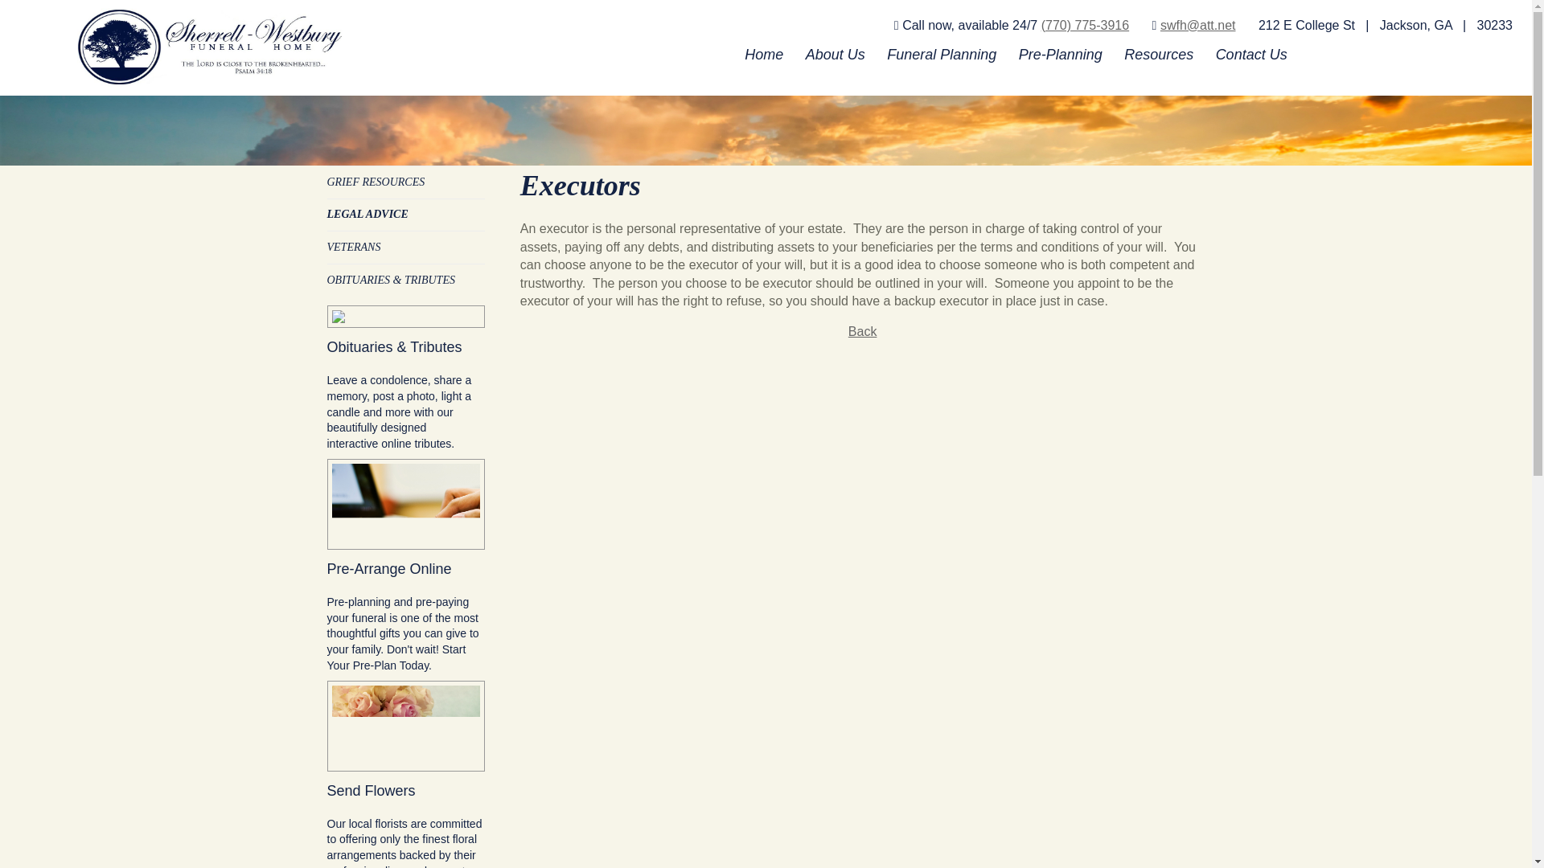 Image resolution: width=1544 pixels, height=868 pixels. What do you see at coordinates (941, 53) in the screenshot?
I see `Funeral Planning` at bounding box center [941, 53].